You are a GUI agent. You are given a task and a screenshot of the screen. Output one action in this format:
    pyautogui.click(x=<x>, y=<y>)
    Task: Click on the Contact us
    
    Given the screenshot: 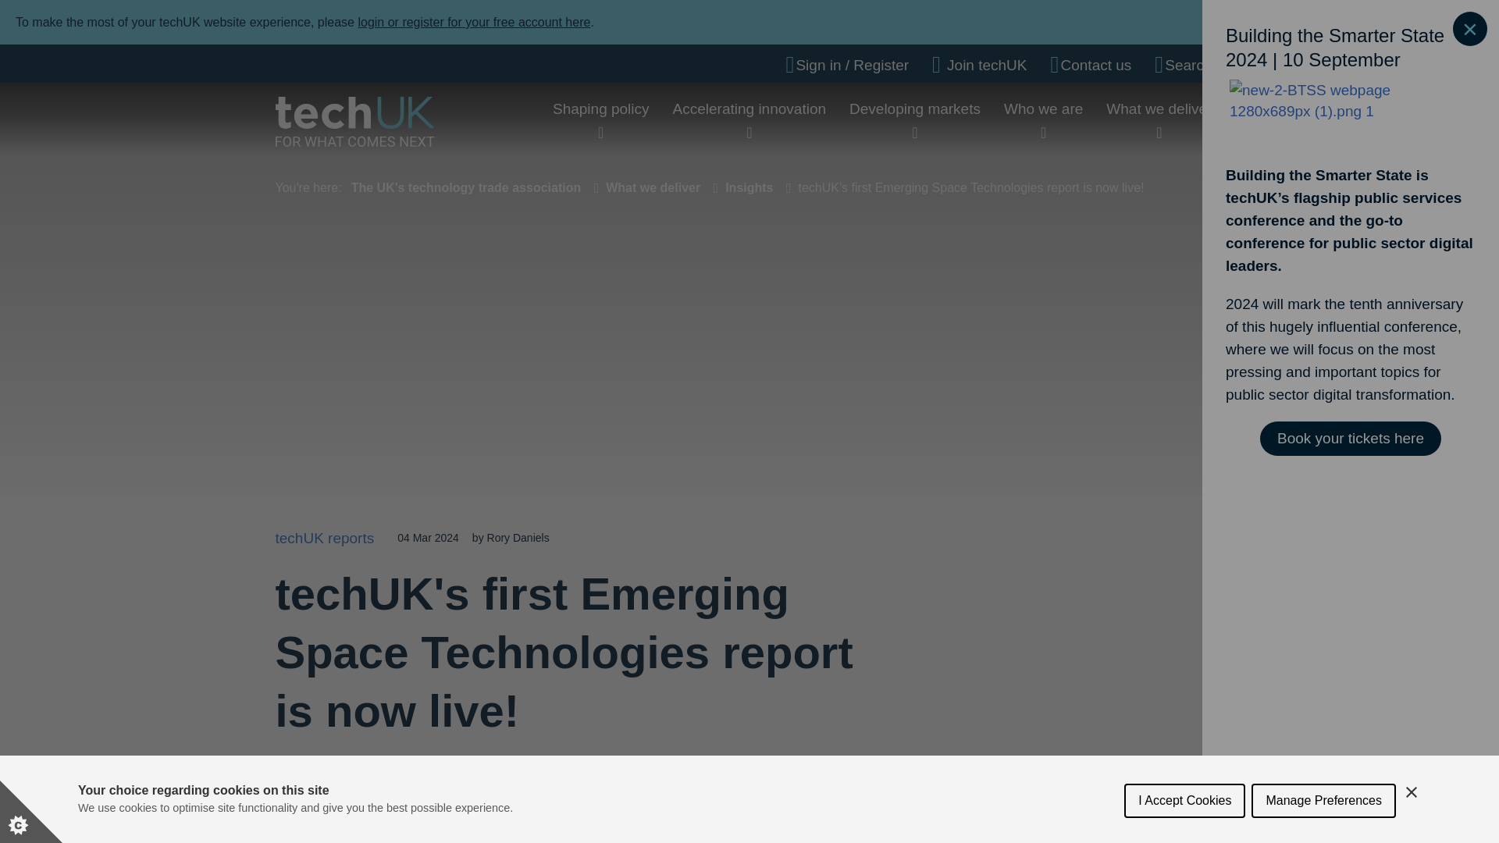 What is the action you would take?
    pyautogui.click(x=1091, y=65)
    